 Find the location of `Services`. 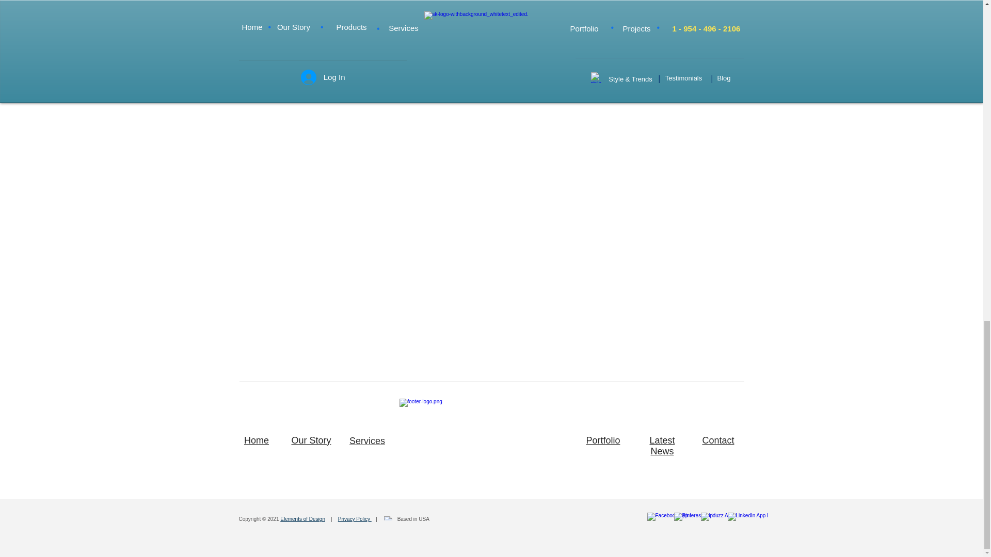

Services is located at coordinates (367, 440).